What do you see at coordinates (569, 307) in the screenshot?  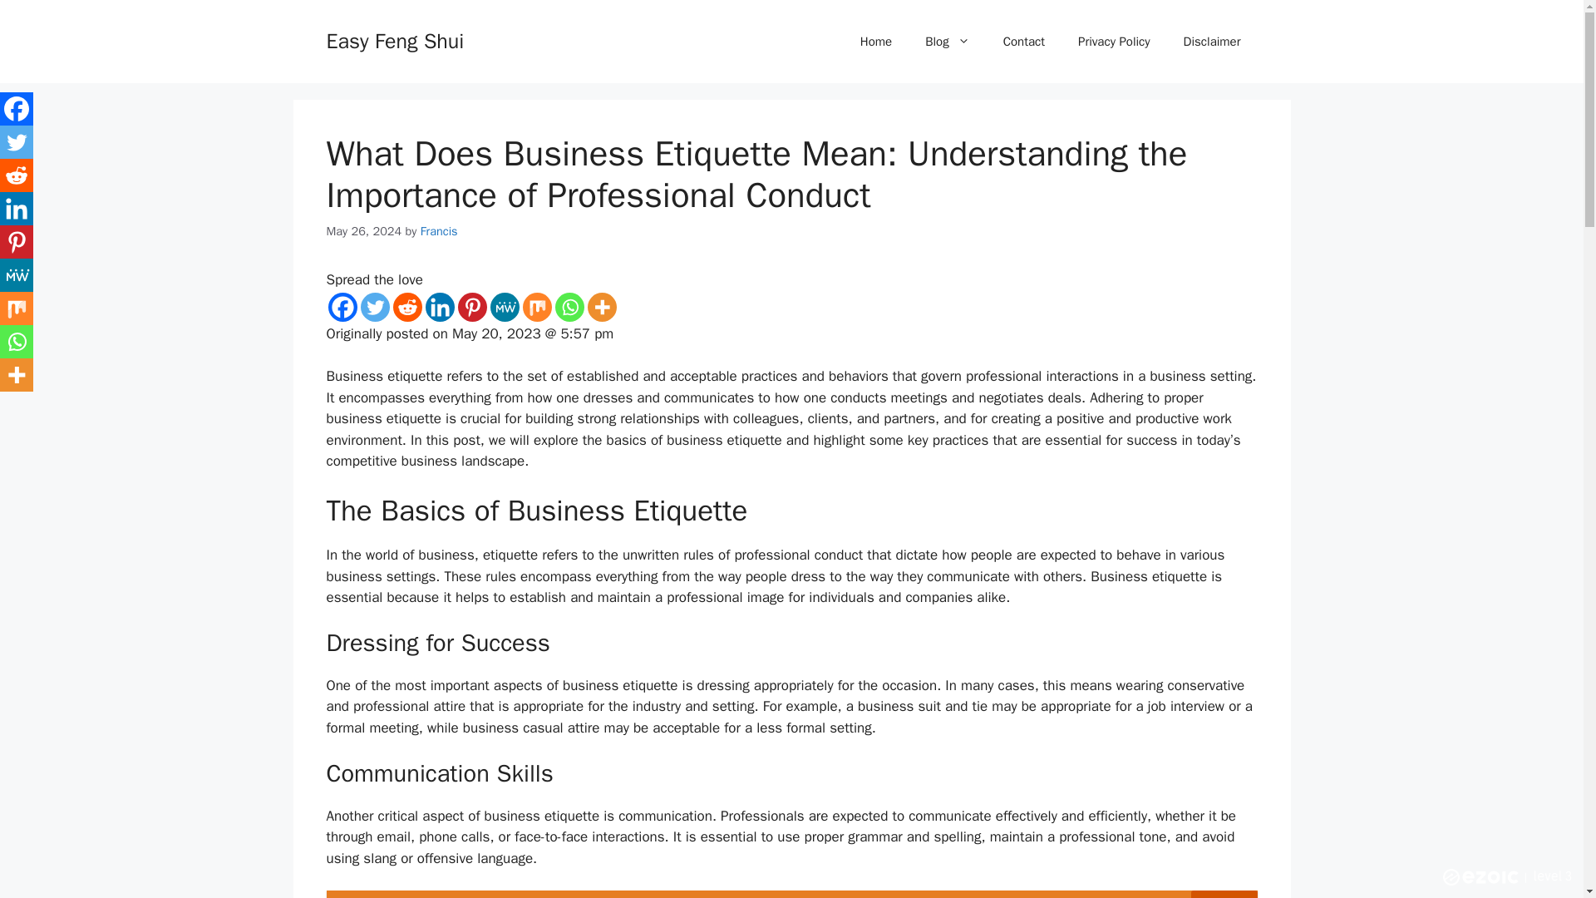 I see `Whatsapp` at bounding box center [569, 307].